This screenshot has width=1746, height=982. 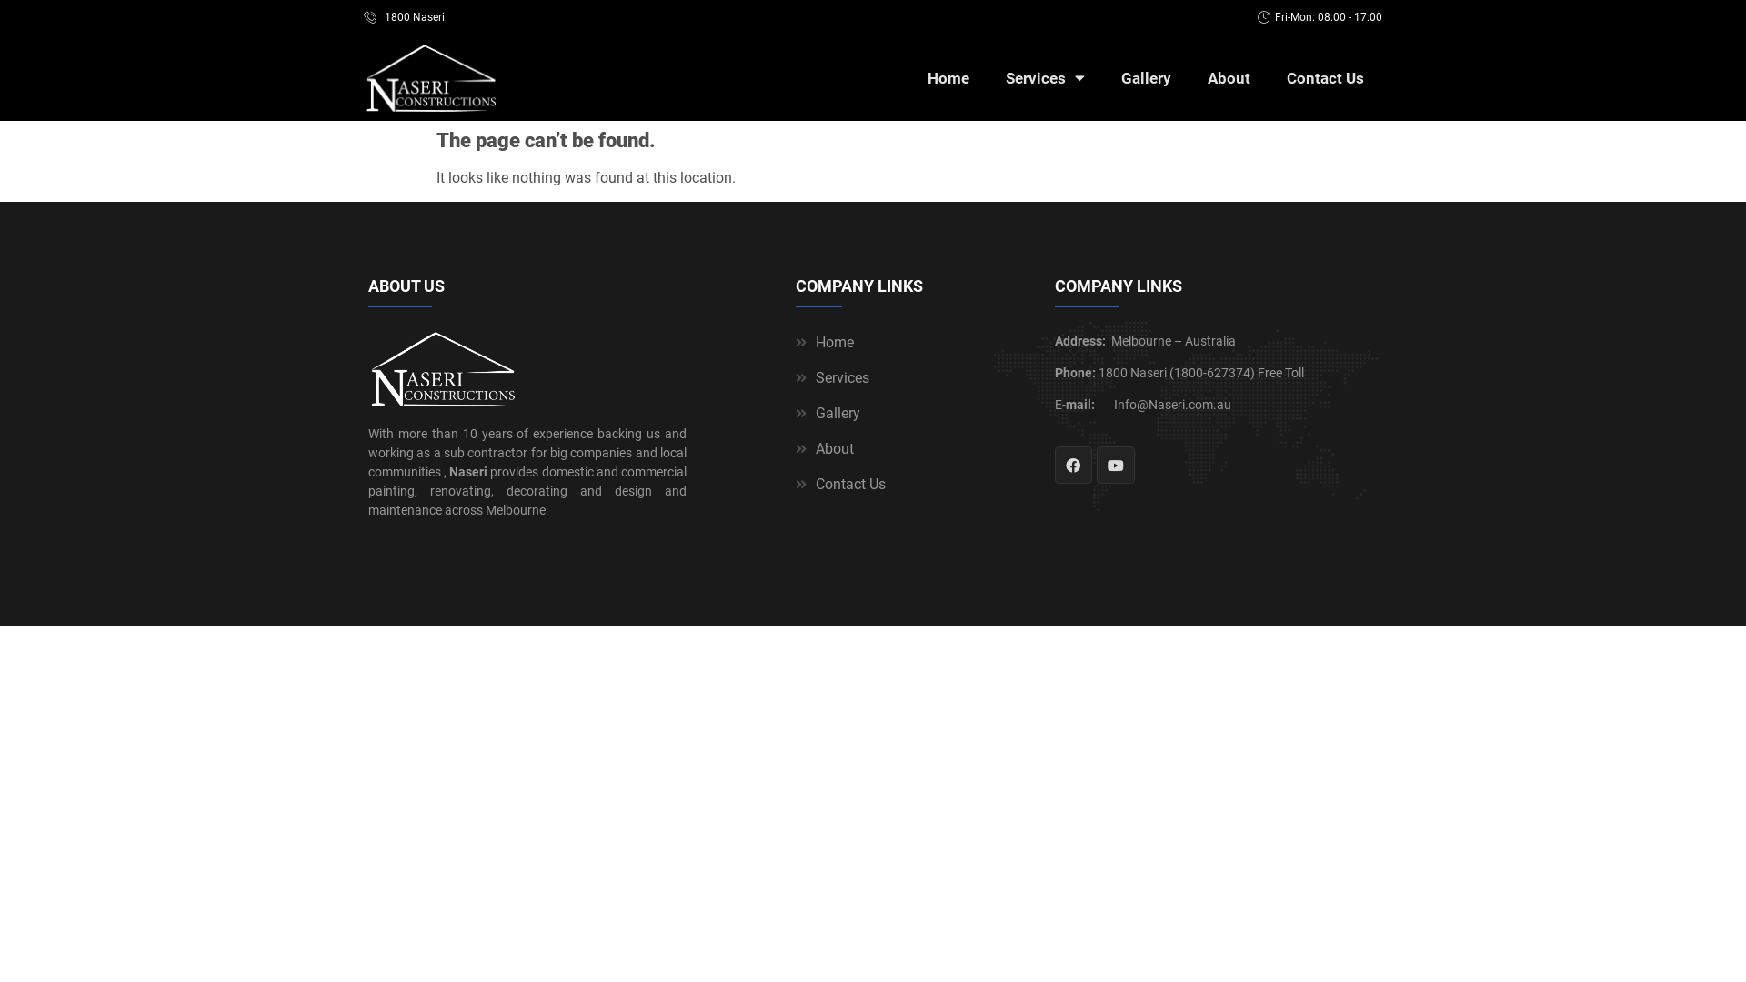 I want to click on Services, so click(x=1046, y=78).